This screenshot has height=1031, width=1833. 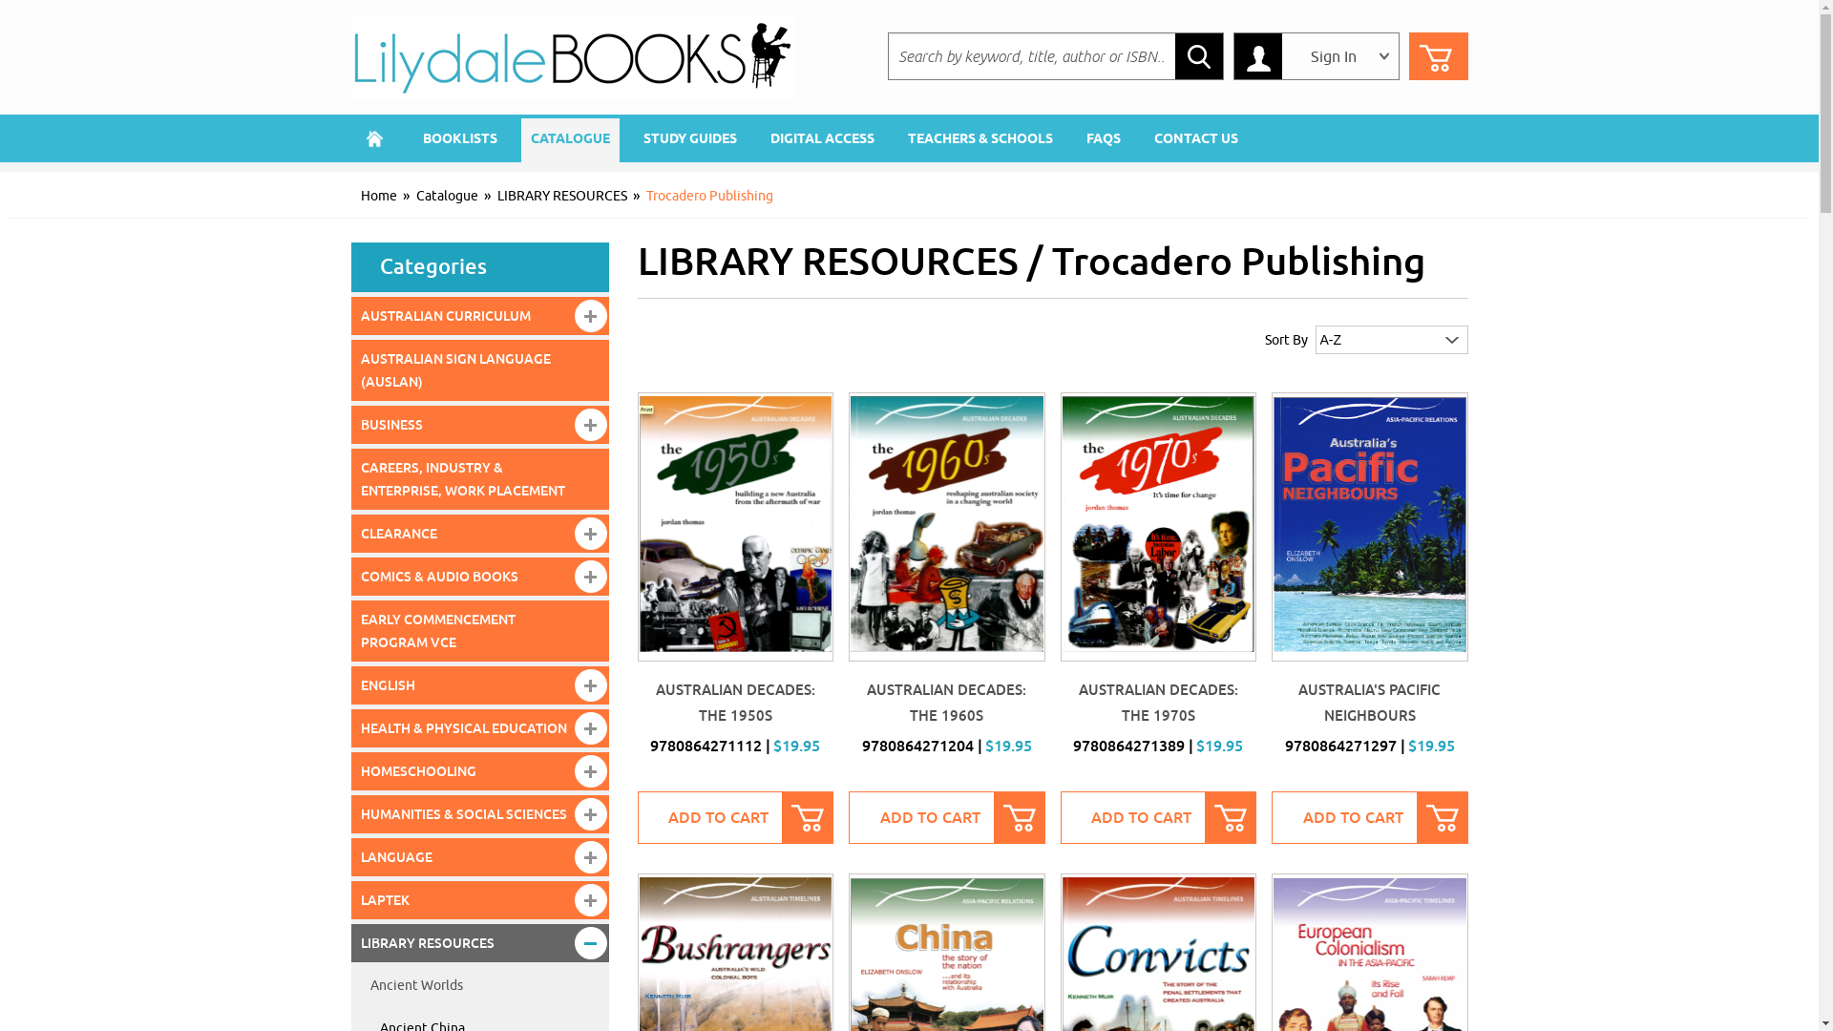 I want to click on AUSTRALIAN CURRICULUM, so click(x=480, y=316).